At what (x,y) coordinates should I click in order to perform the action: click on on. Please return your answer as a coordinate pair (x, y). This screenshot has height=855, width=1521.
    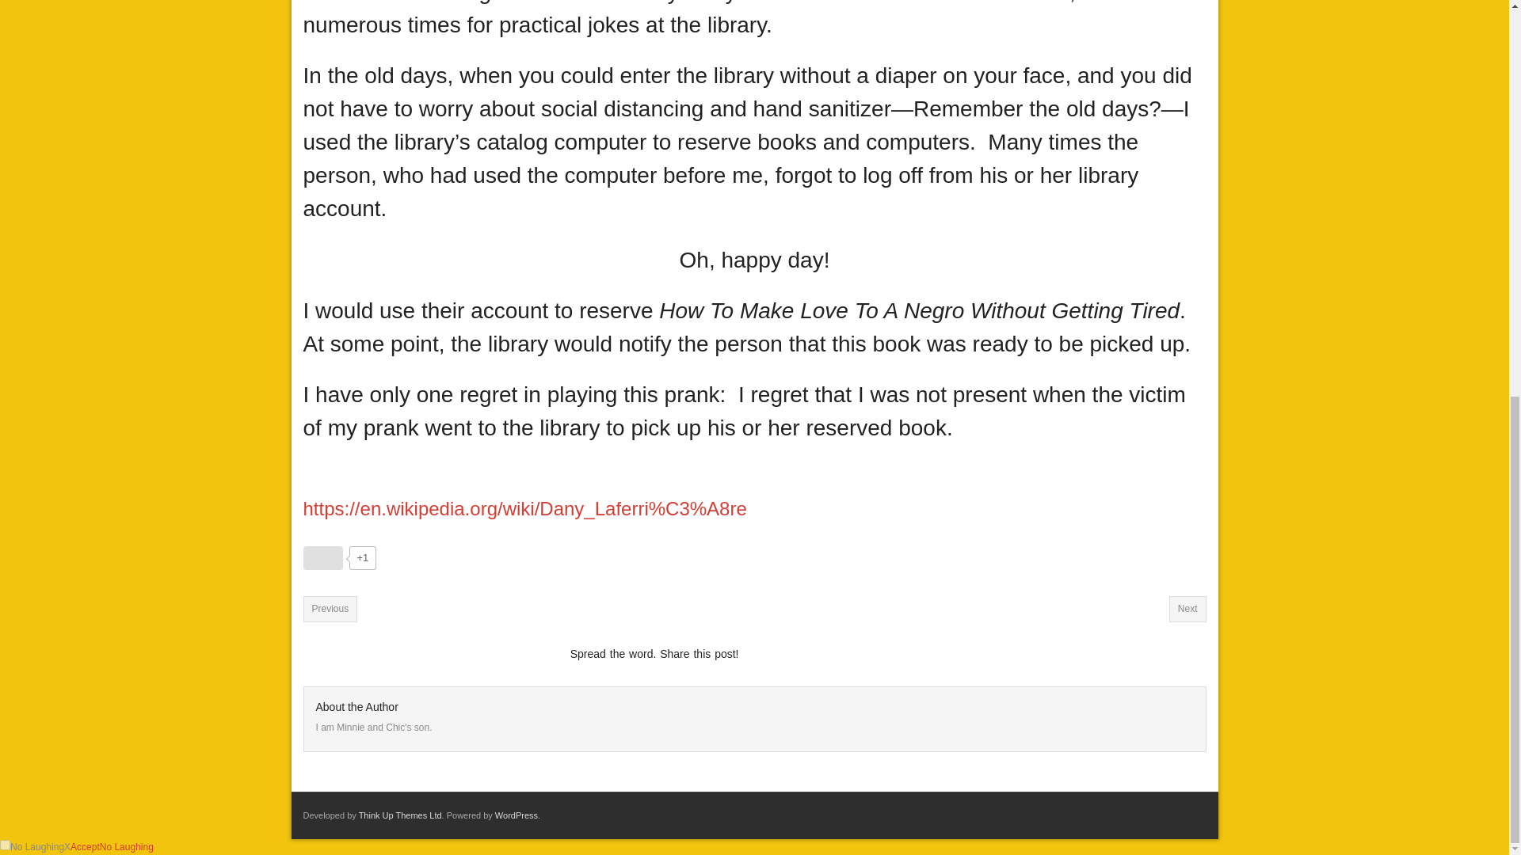
    Looking at the image, I should click on (5, 844).